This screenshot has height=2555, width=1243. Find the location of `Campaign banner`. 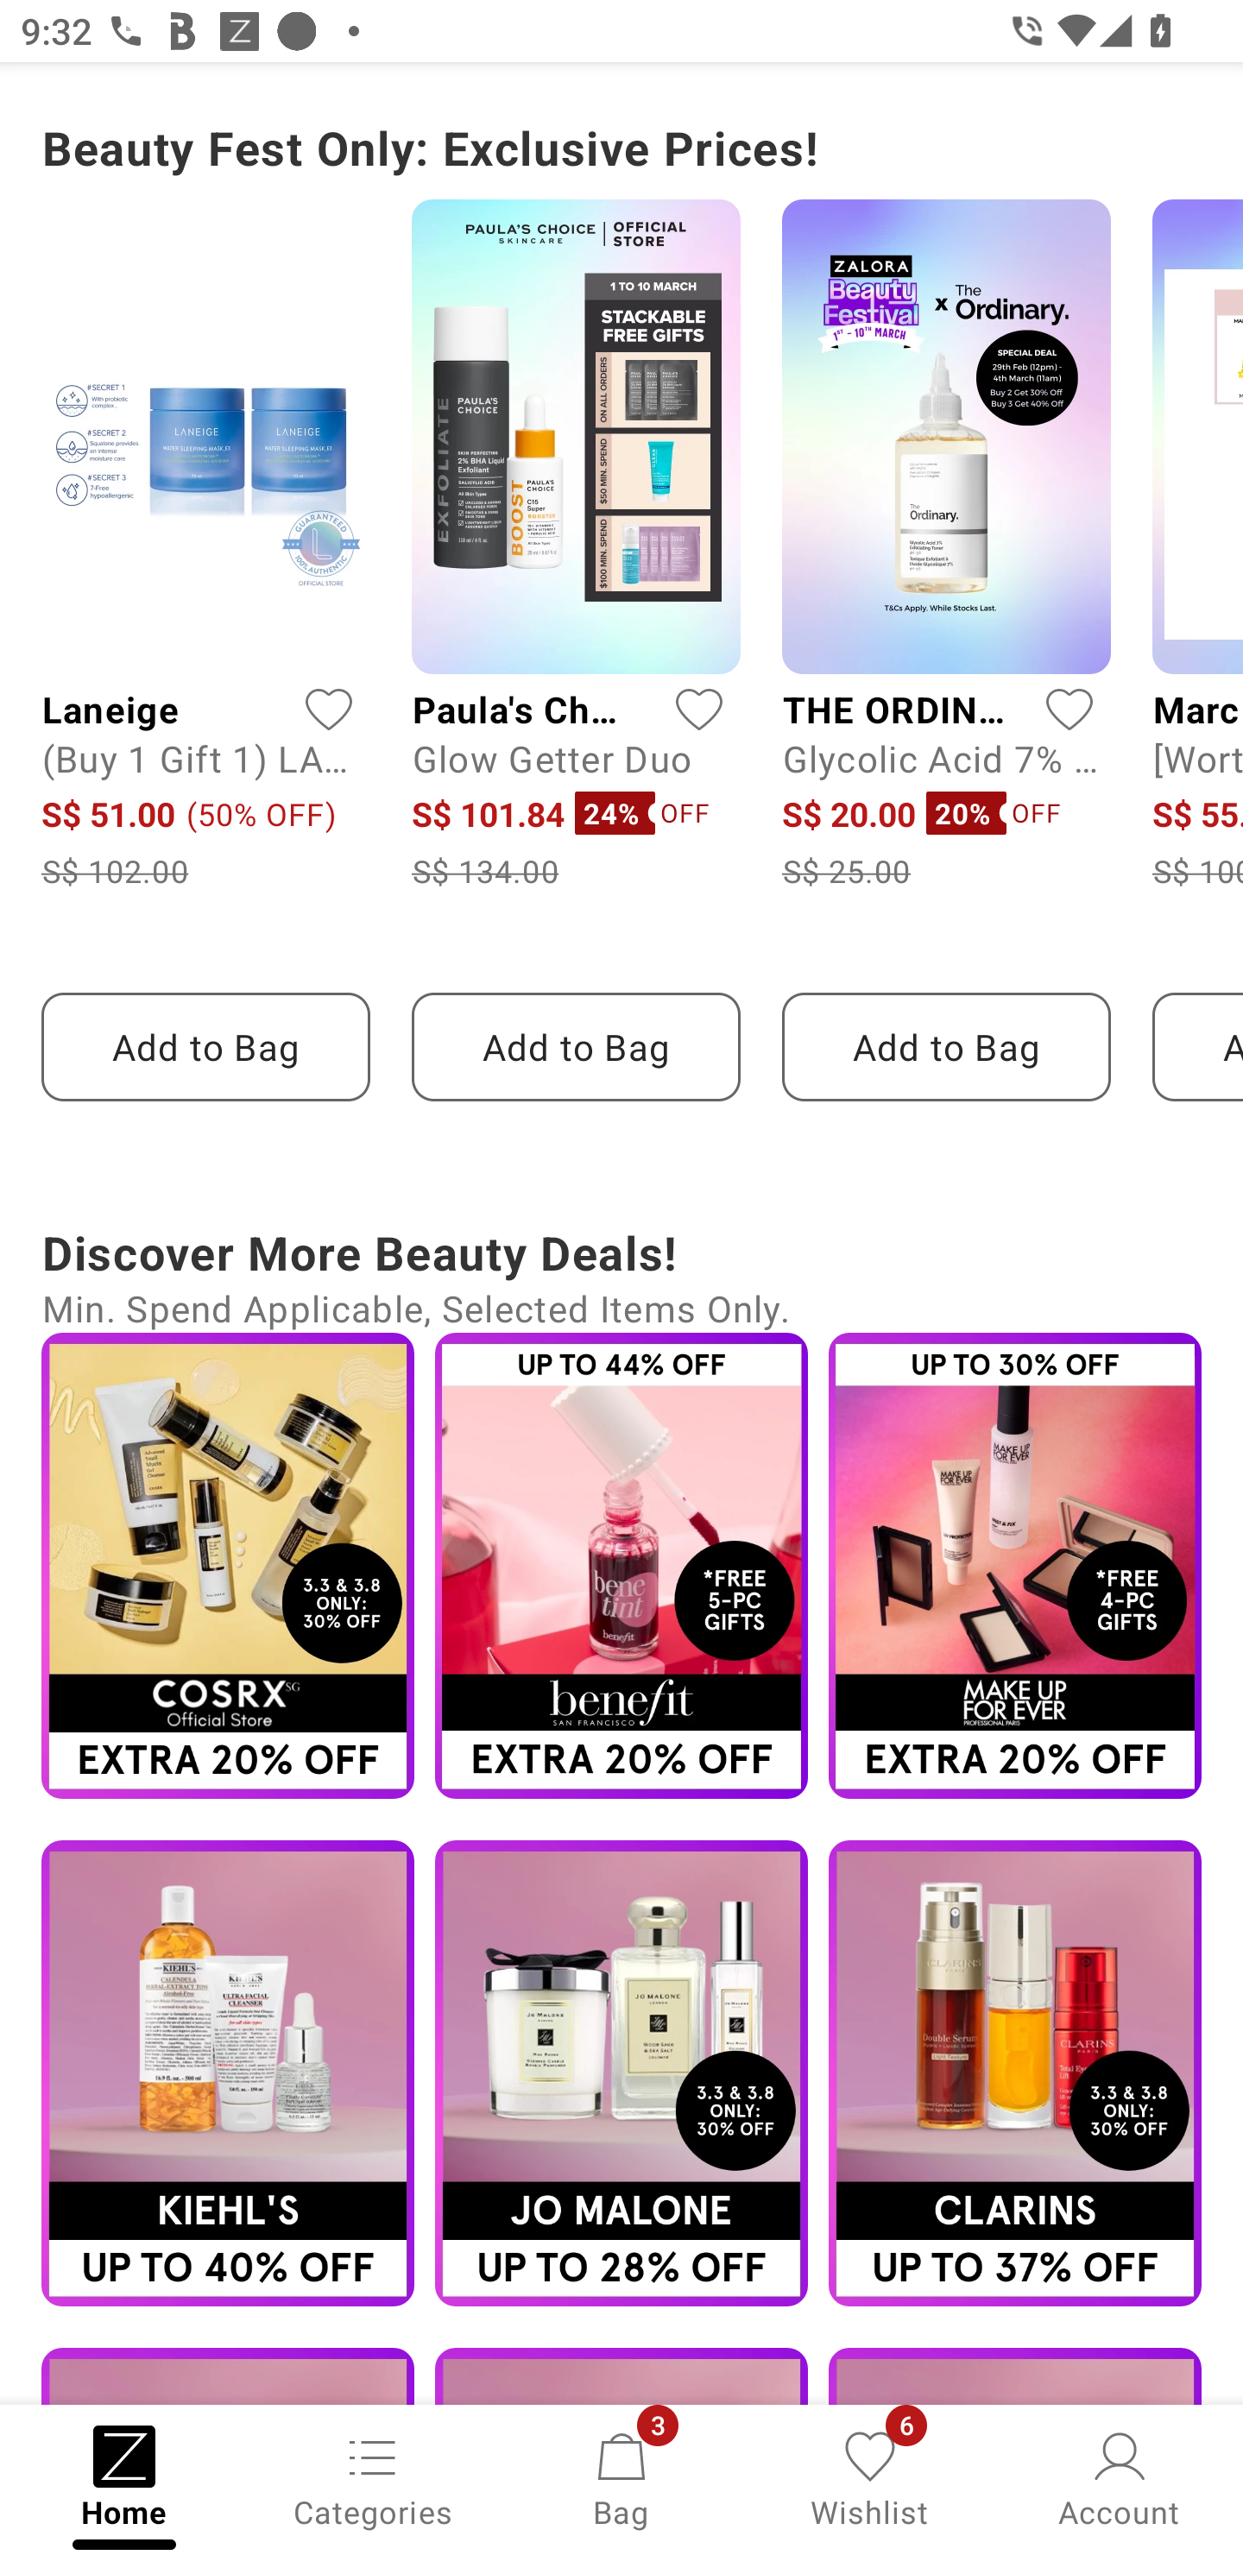

Campaign banner is located at coordinates (621, 1566).